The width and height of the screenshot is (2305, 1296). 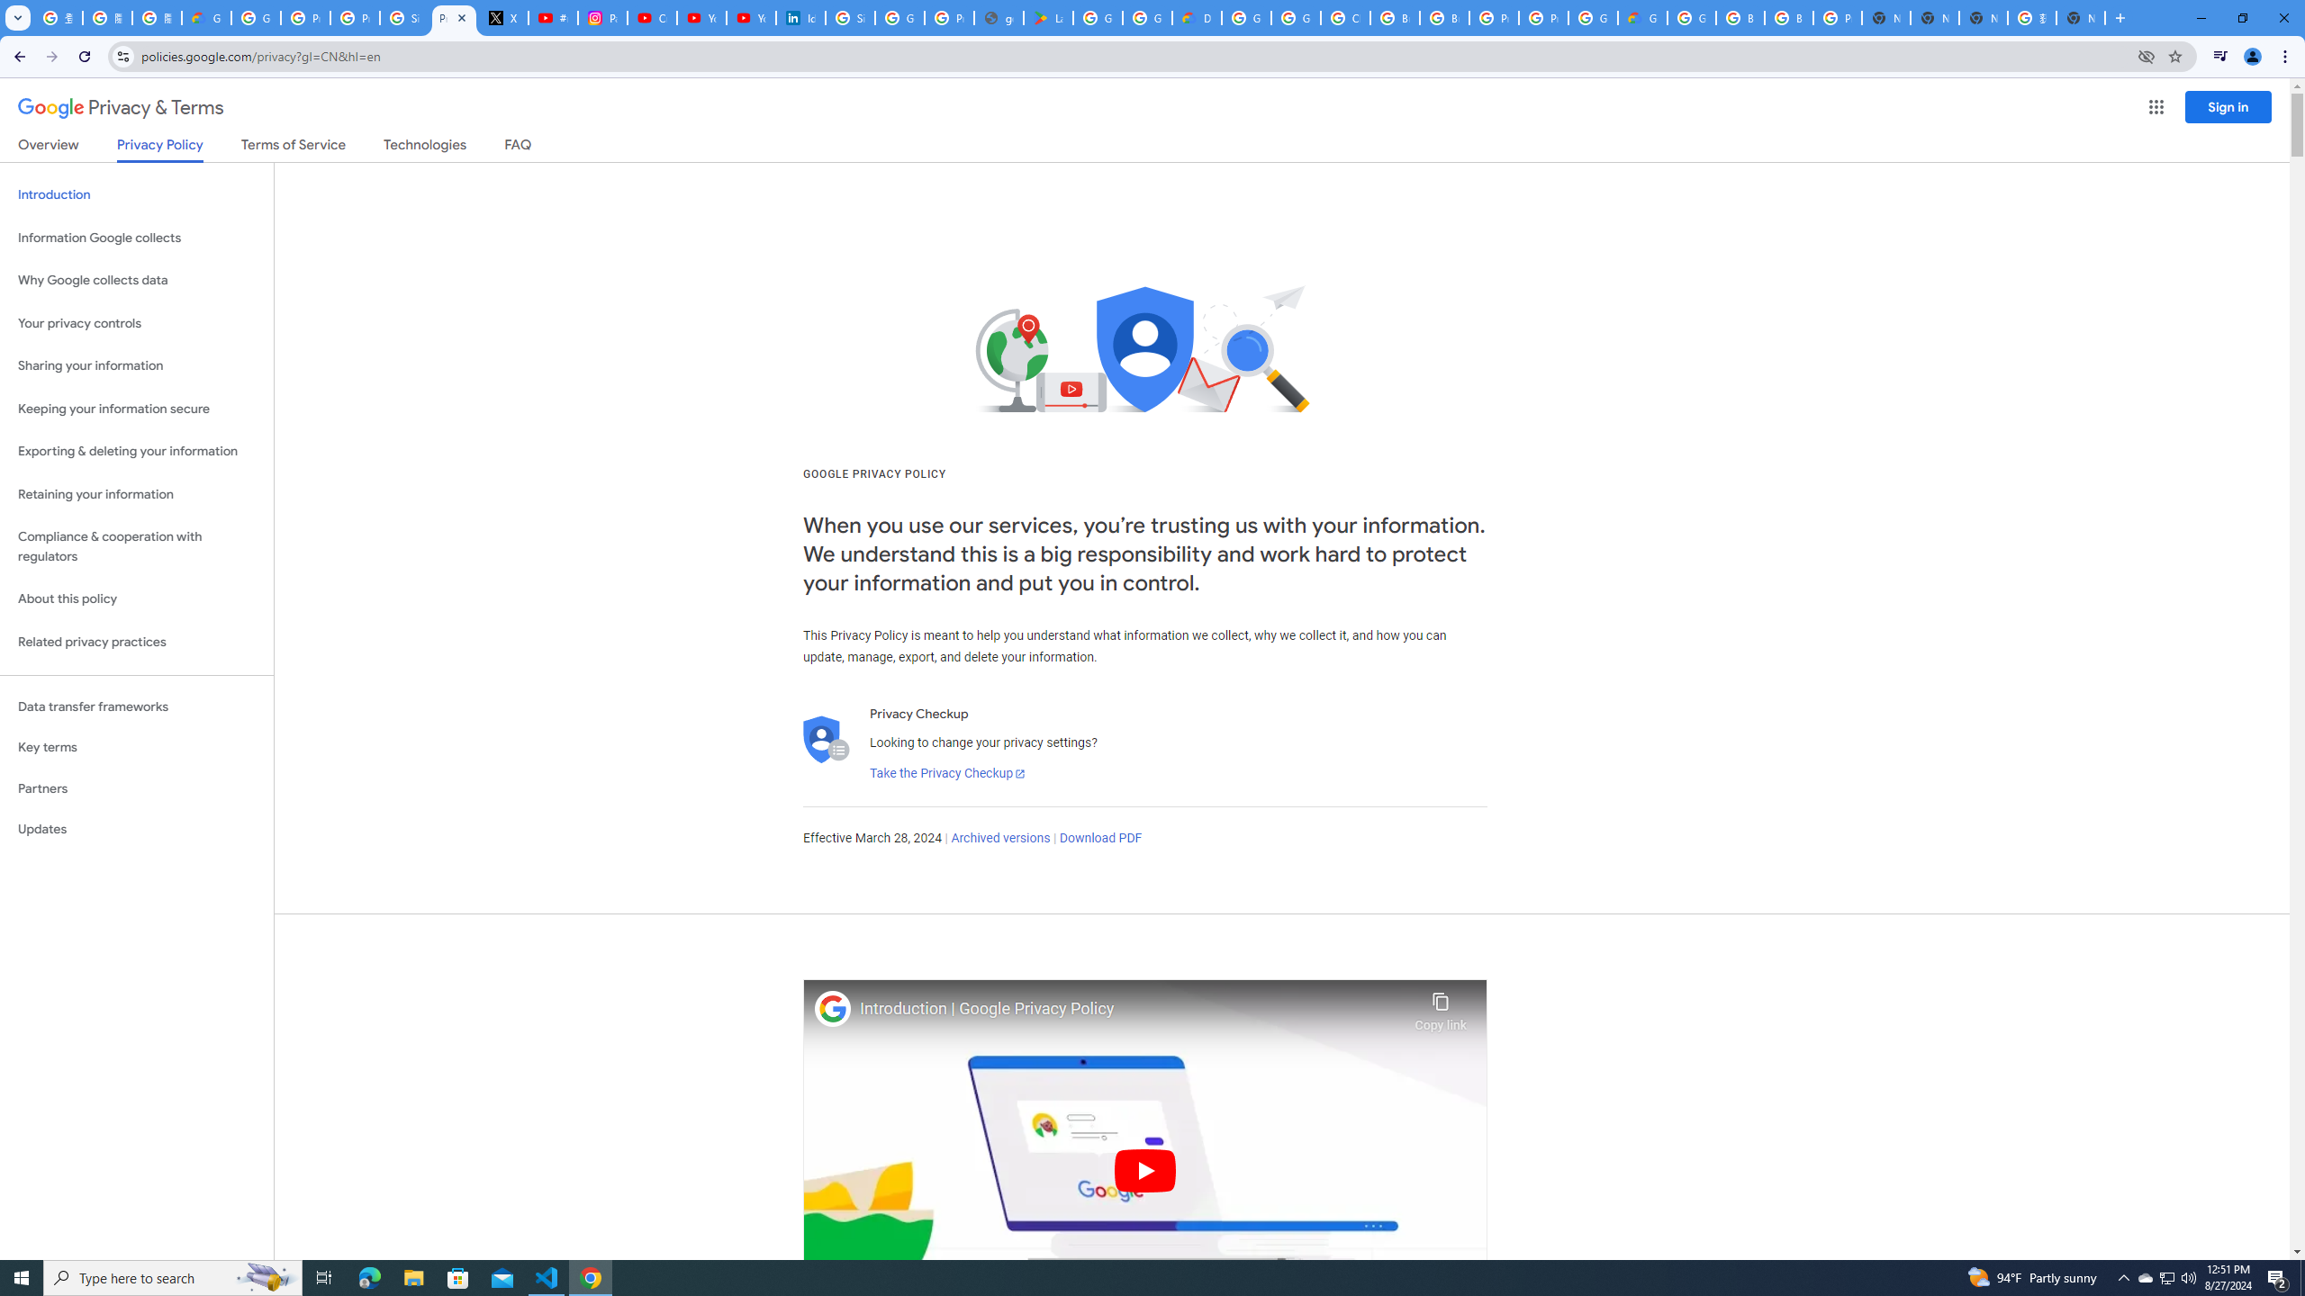 I want to click on YouTube Culture & Trends - YouTube Top 10, 2021, so click(x=751, y=18).